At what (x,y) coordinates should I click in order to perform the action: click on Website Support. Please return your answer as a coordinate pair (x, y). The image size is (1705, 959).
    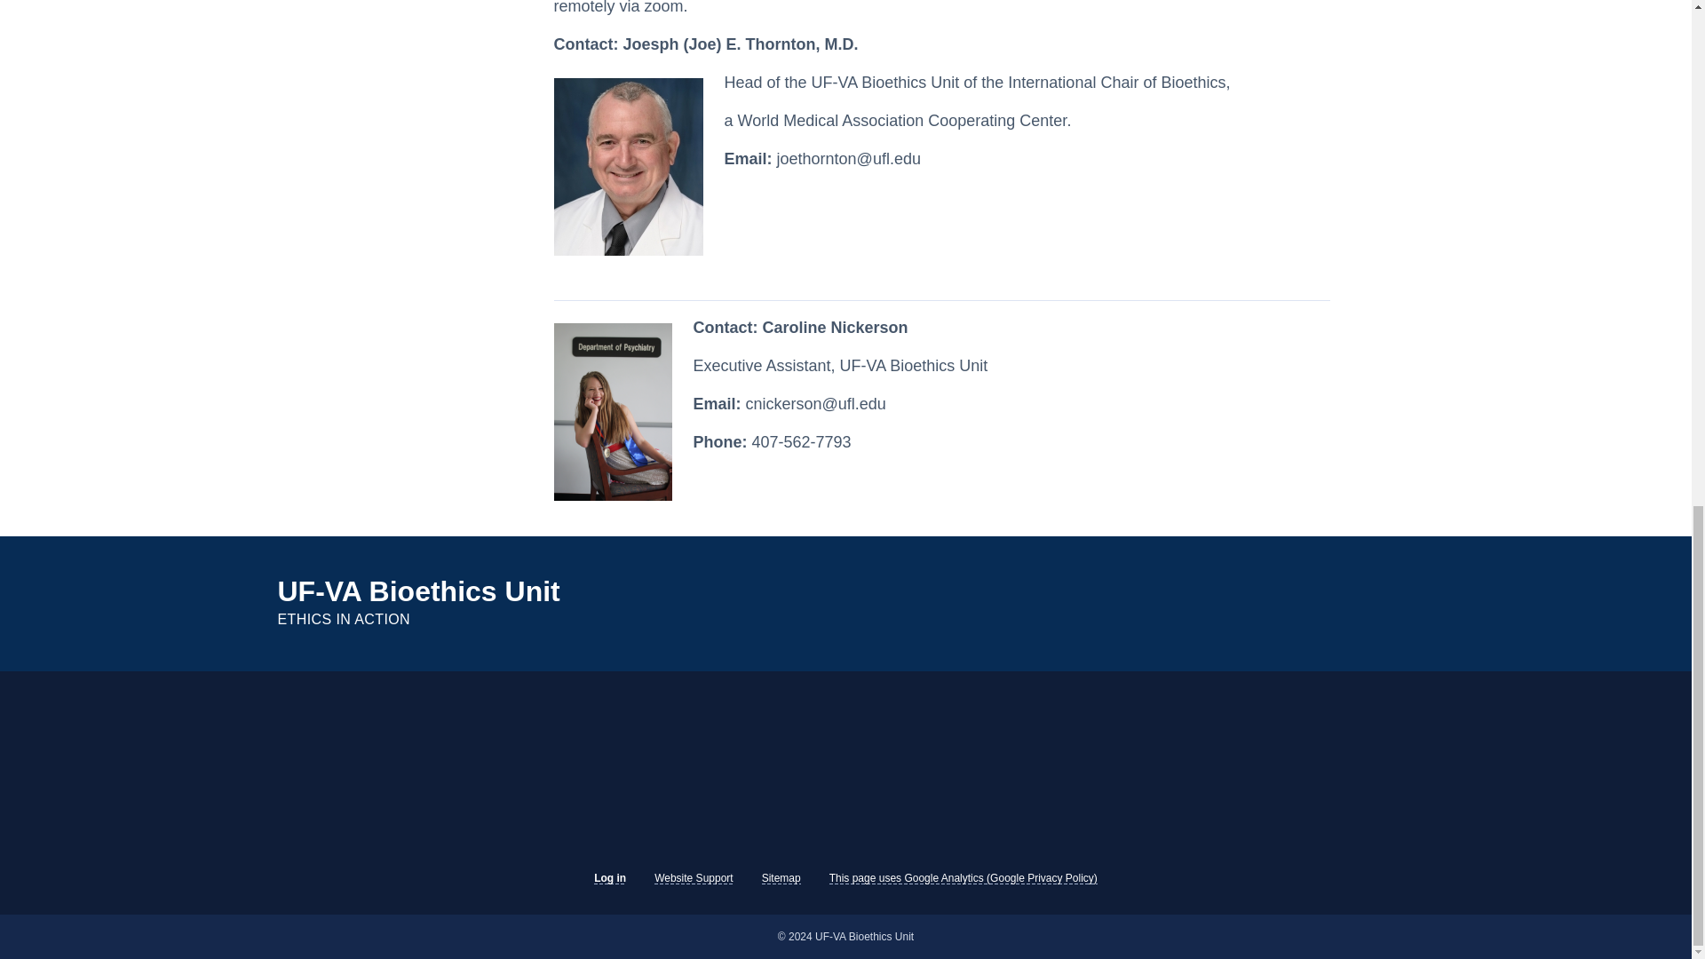
    Looking at the image, I should click on (609, 877).